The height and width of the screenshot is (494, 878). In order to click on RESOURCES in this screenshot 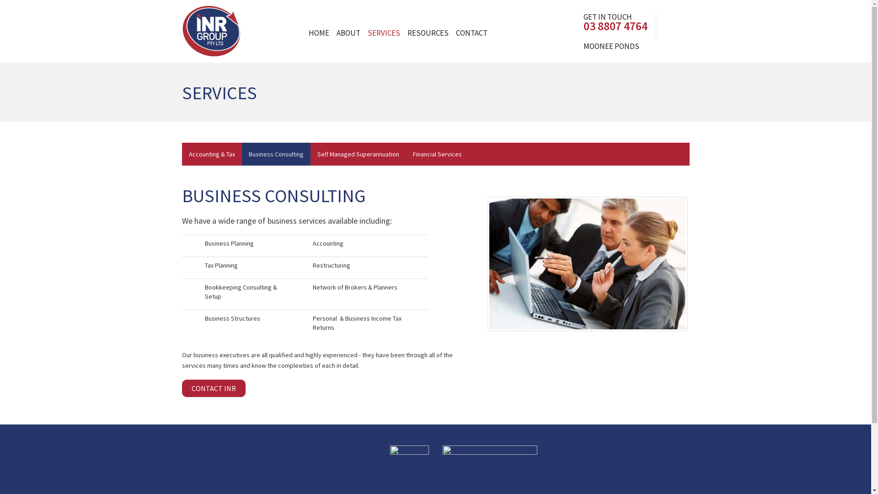, I will do `click(427, 33)`.